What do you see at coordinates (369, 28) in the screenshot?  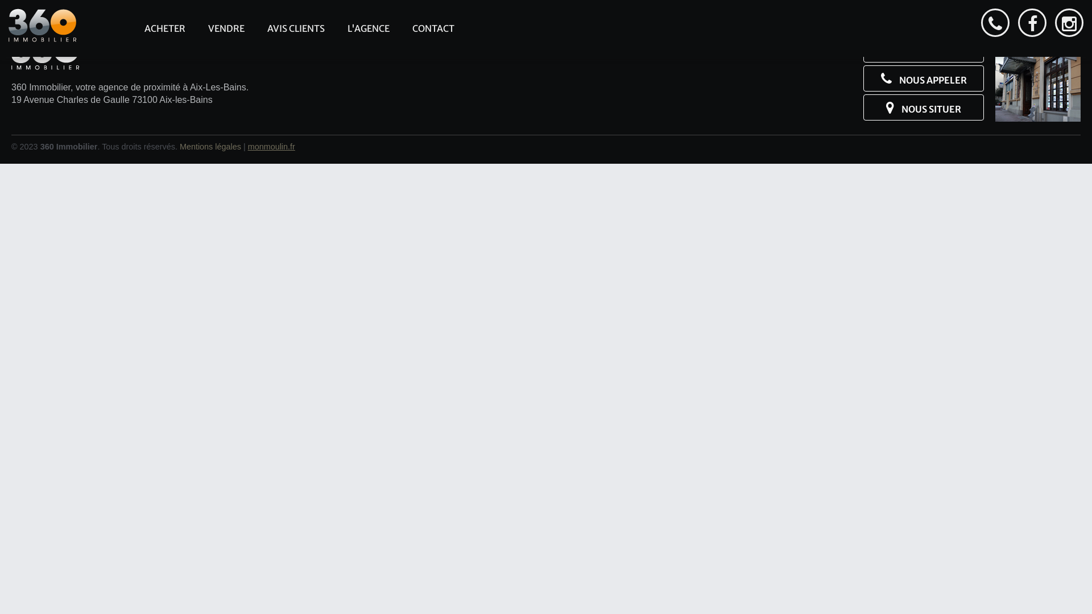 I see `L'AGENCE` at bounding box center [369, 28].